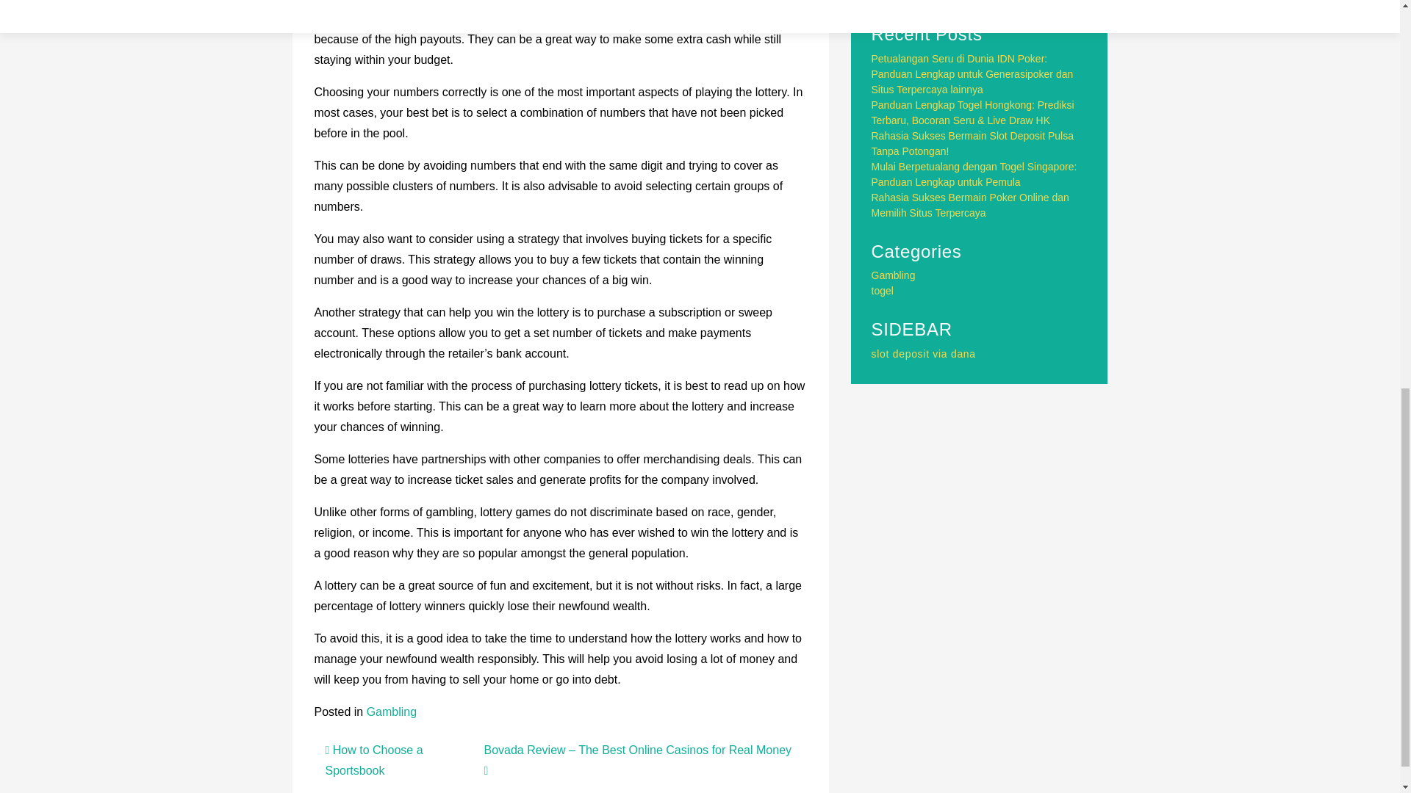 This screenshot has width=1411, height=793. What do you see at coordinates (895, 1) in the screenshot?
I see `June 2022` at bounding box center [895, 1].